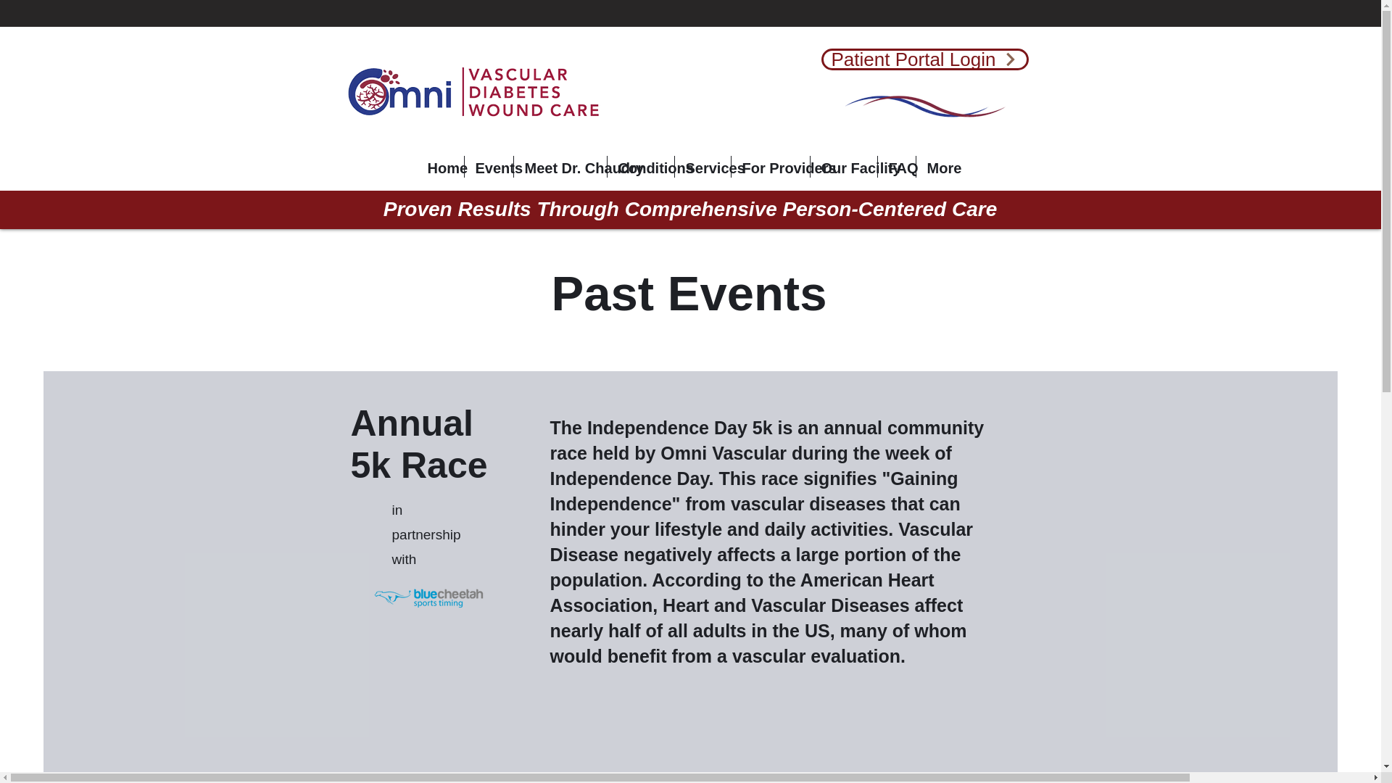 The width and height of the screenshot is (1392, 783). What do you see at coordinates (560, 167) in the screenshot?
I see `Meet Dr. Chaudry` at bounding box center [560, 167].